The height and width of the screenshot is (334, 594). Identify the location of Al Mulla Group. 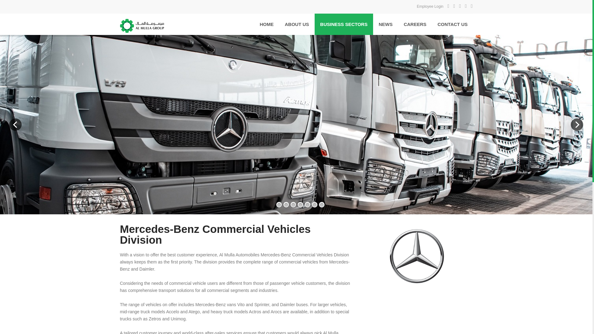
(164, 24).